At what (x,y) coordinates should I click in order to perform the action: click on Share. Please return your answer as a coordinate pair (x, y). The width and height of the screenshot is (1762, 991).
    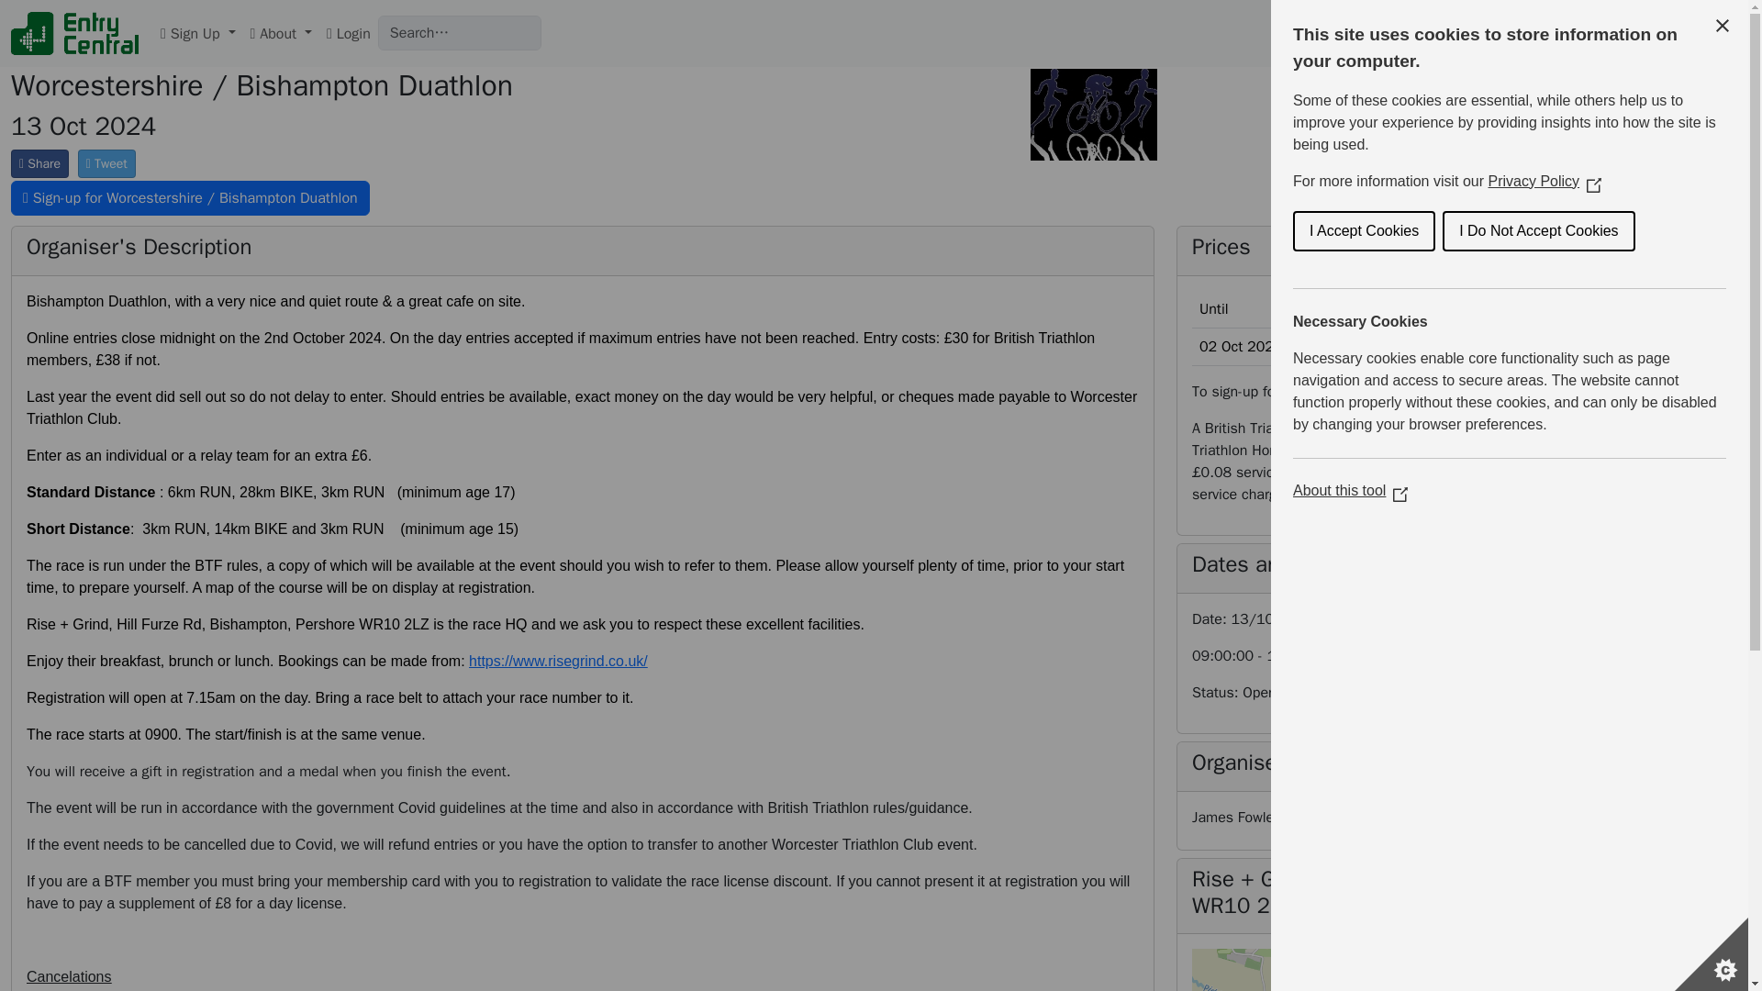
    Looking at the image, I should click on (39, 163).